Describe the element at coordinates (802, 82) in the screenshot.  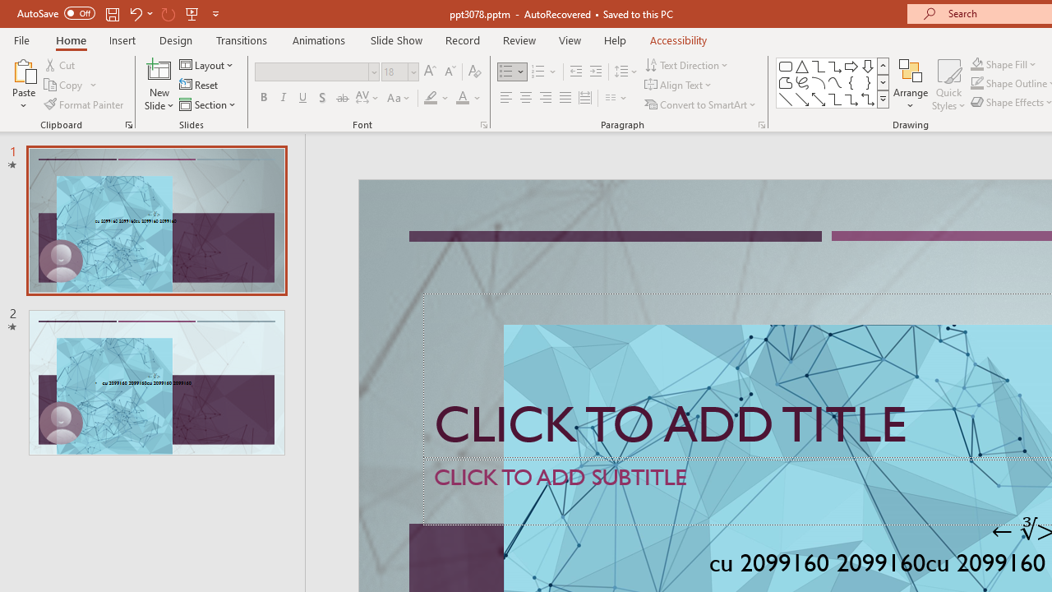
I see `Freeform: Scribble` at that location.